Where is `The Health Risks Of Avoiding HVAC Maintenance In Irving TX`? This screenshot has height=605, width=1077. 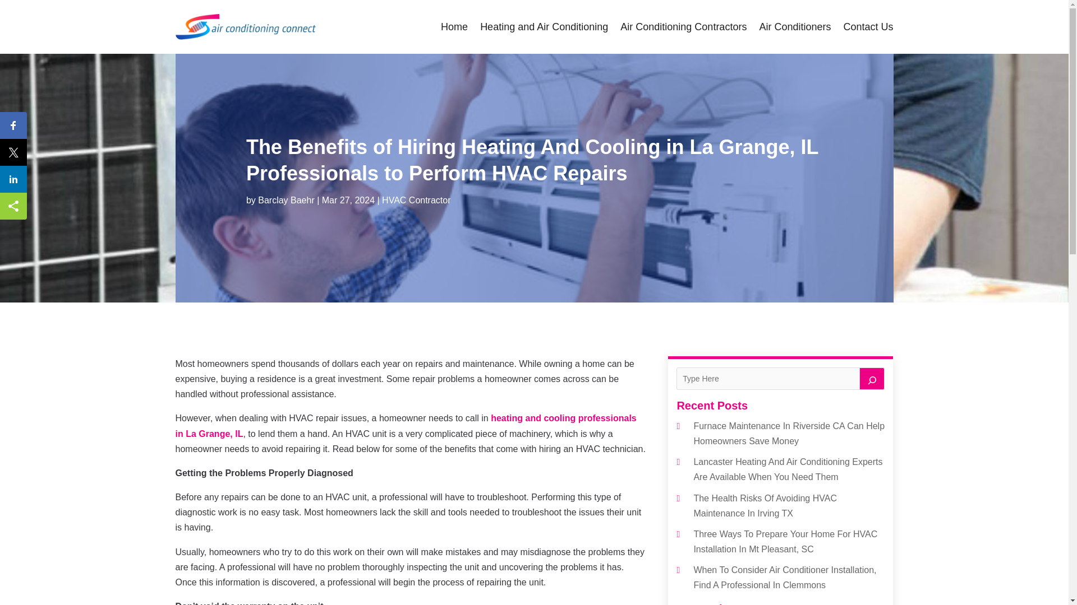
The Health Risks Of Avoiding HVAC Maintenance In Irving TX is located at coordinates (765, 505).